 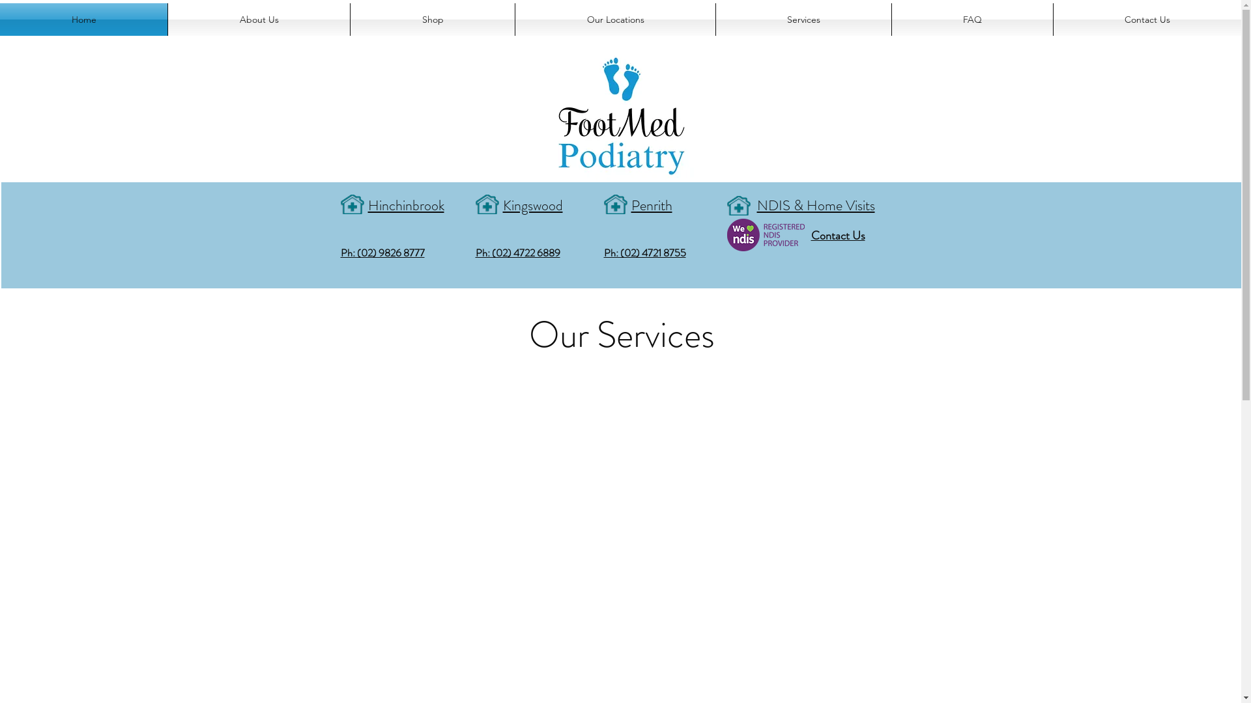 What do you see at coordinates (302, 13) in the screenshot?
I see `FAQ` at bounding box center [302, 13].